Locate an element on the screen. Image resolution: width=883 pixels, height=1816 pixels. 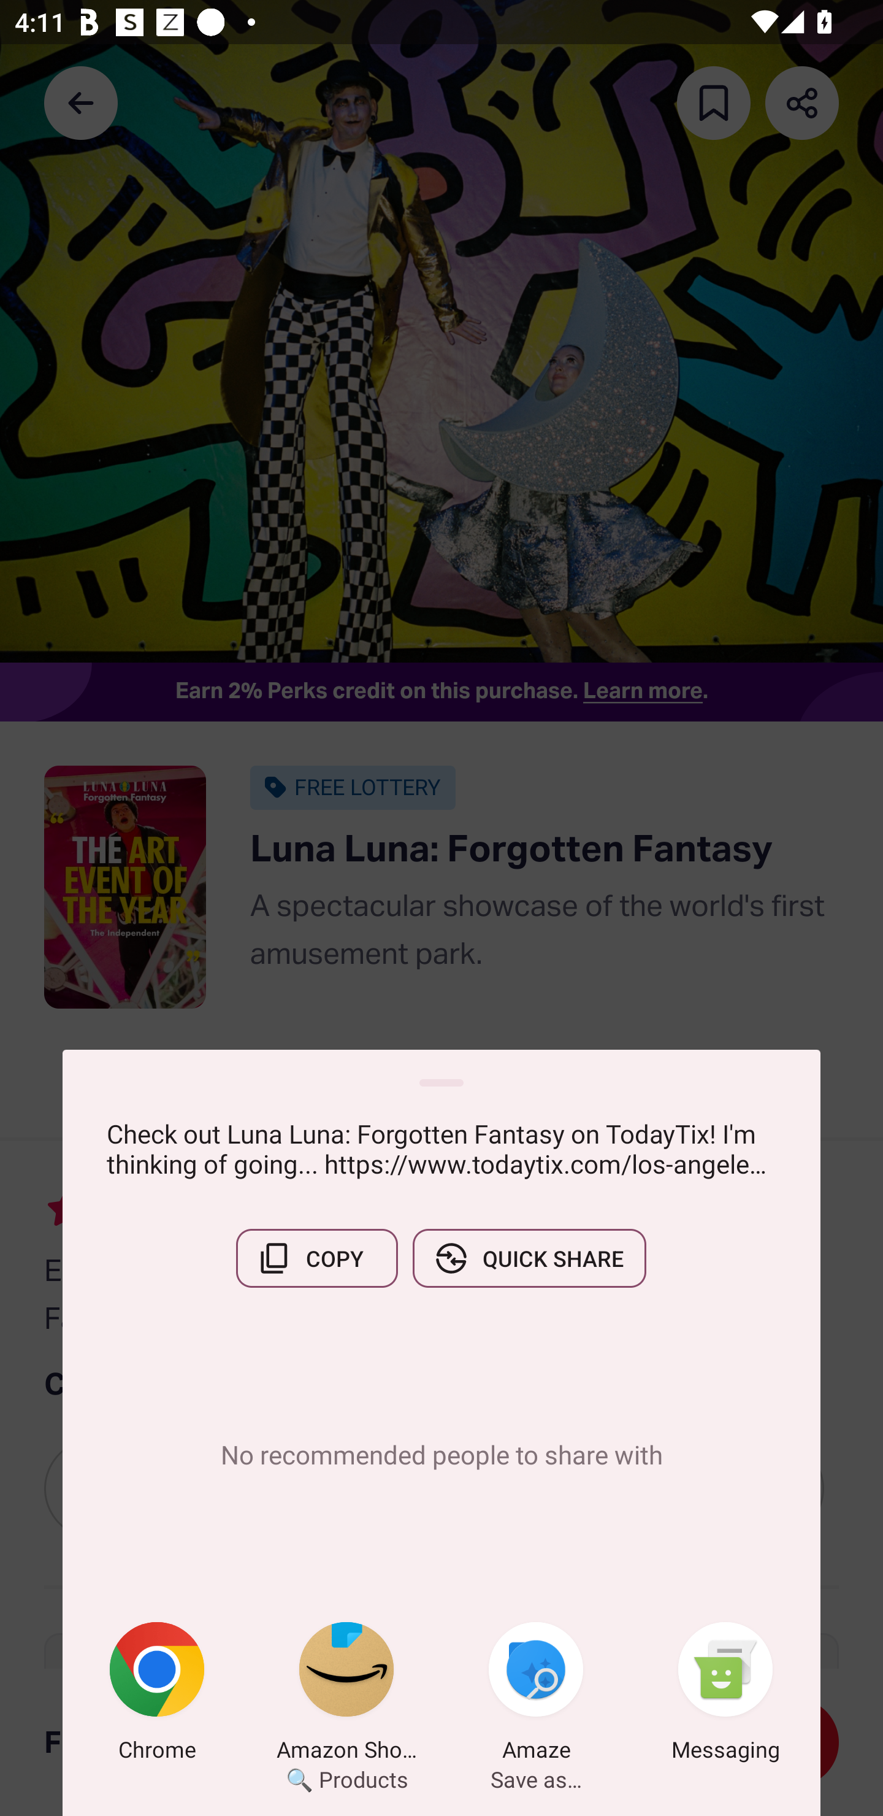
COPY is located at coordinates (316, 1258).